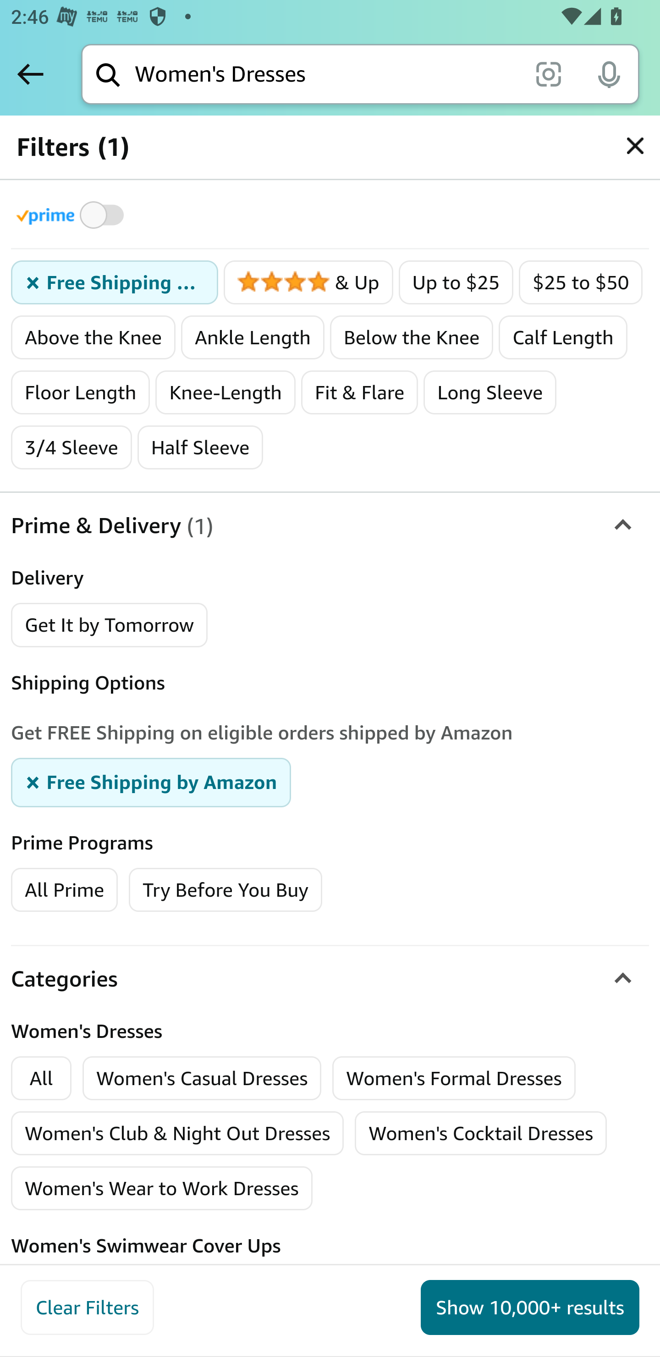 The width and height of the screenshot is (660, 1357). Describe the element at coordinates (71, 447) in the screenshot. I see `3/4 Sleeve` at that location.